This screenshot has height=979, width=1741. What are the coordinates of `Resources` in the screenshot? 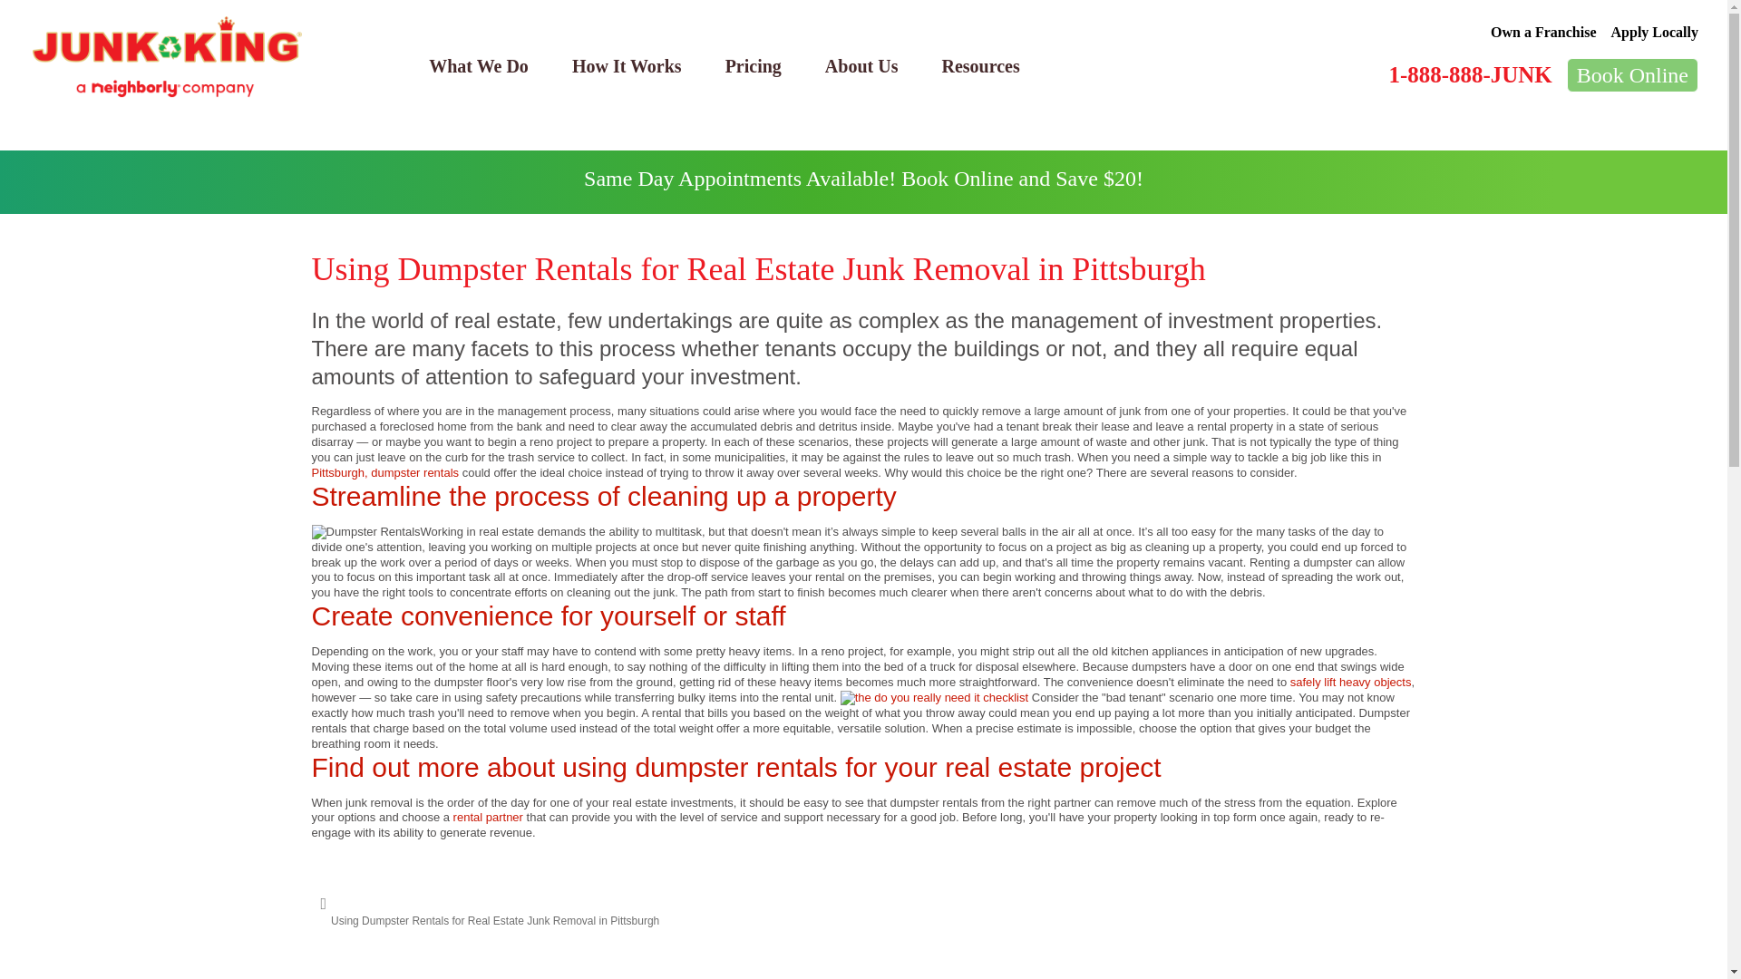 It's located at (979, 65).